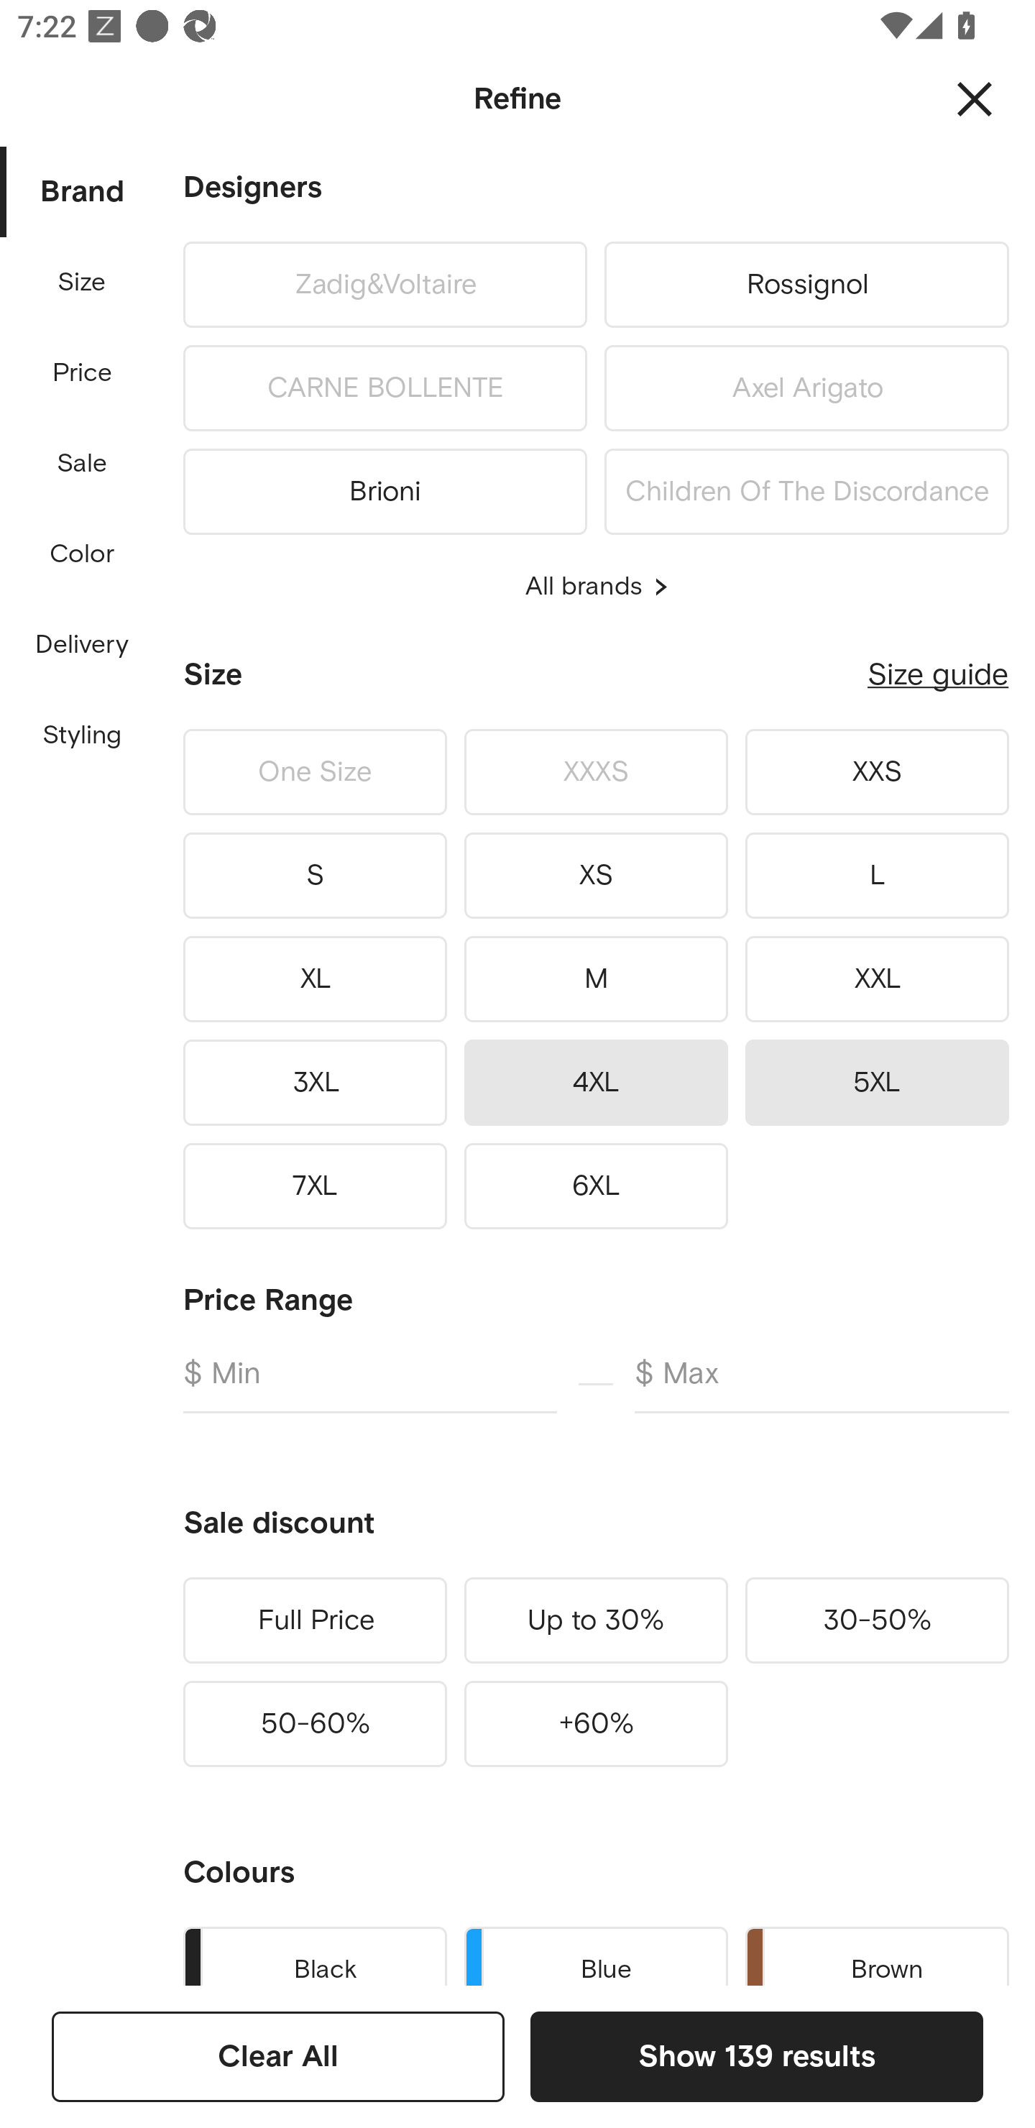 This screenshot has width=1035, height=2128. What do you see at coordinates (806, 487) in the screenshot?
I see `Children Of The Discordance` at bounding box center [806, 487].